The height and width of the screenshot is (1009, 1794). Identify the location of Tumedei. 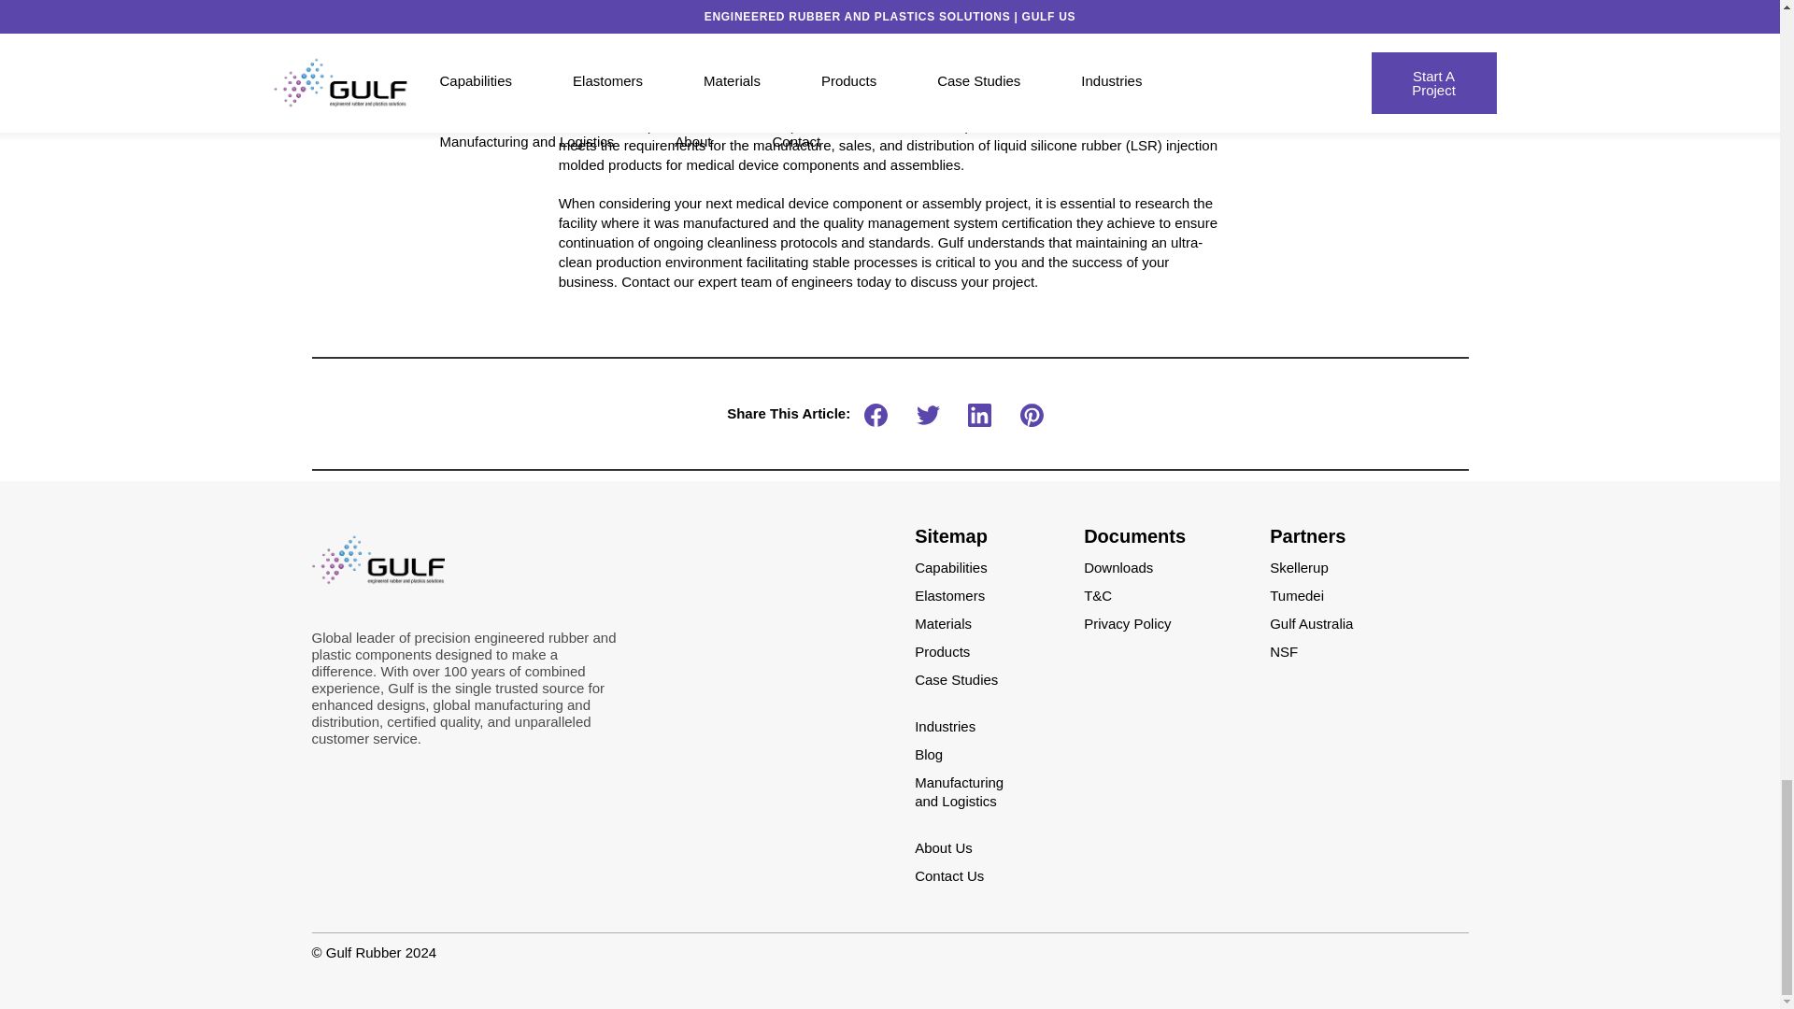
(1301, 594).